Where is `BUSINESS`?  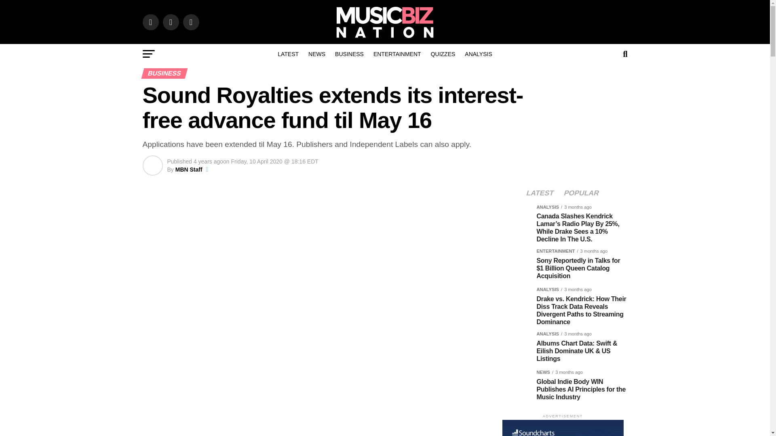 BUSINESS is located at coordinates (349, 54).